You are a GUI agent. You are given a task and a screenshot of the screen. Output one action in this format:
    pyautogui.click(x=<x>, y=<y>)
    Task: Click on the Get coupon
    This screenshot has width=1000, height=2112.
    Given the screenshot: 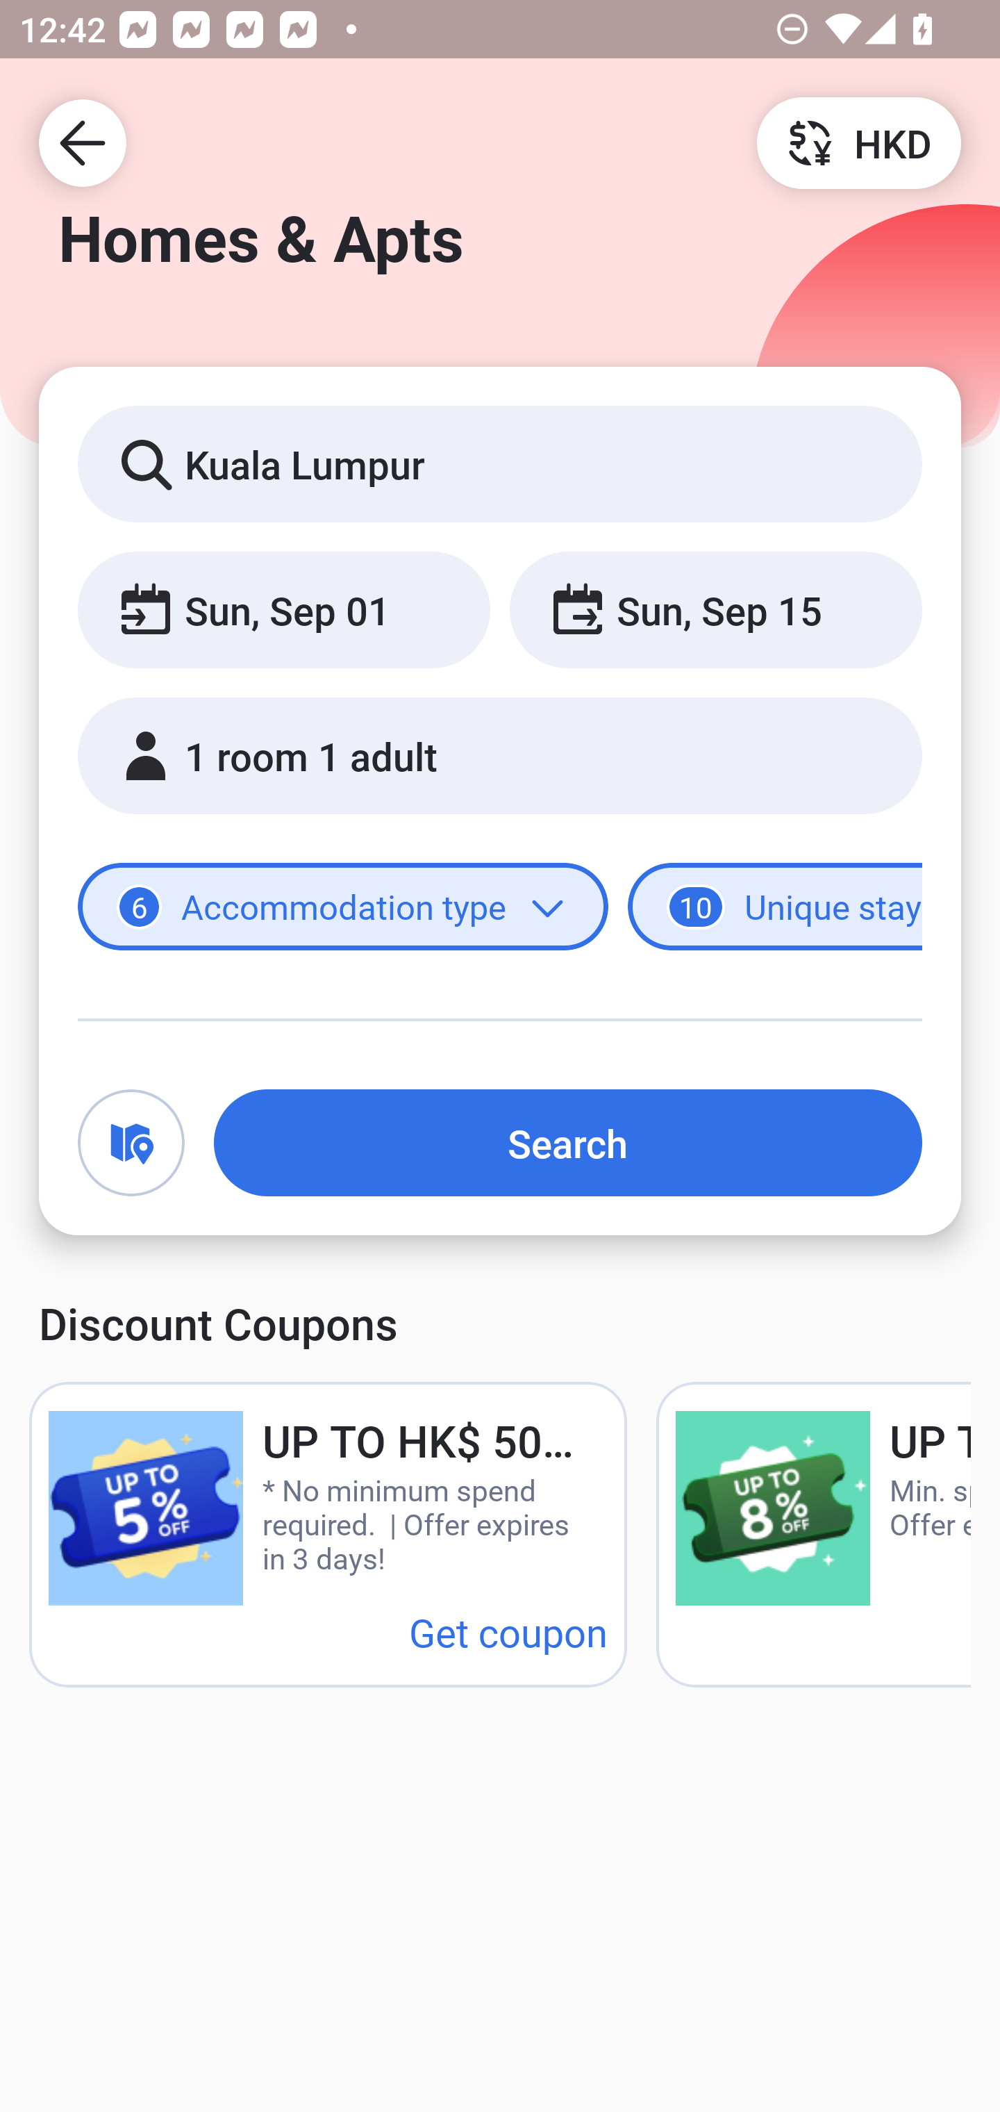 What is the action you would take?
    pyautogui.click(x=508, y=1631)
    